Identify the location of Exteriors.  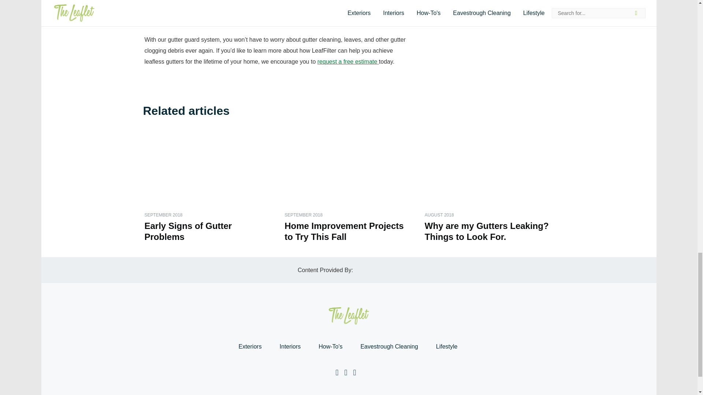
(250, 346).